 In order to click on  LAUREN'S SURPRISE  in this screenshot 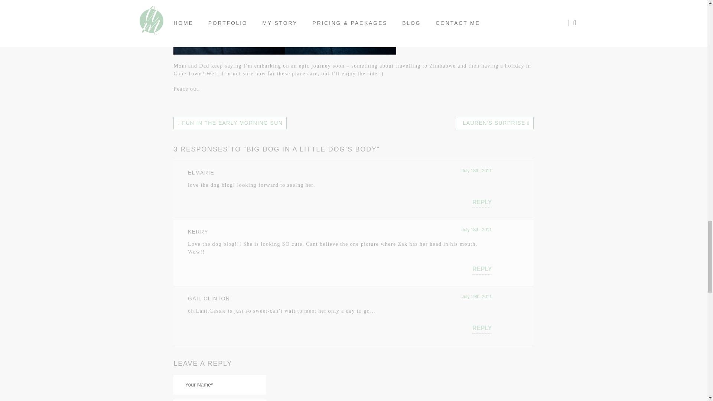, I will do `click(495, 123)`.